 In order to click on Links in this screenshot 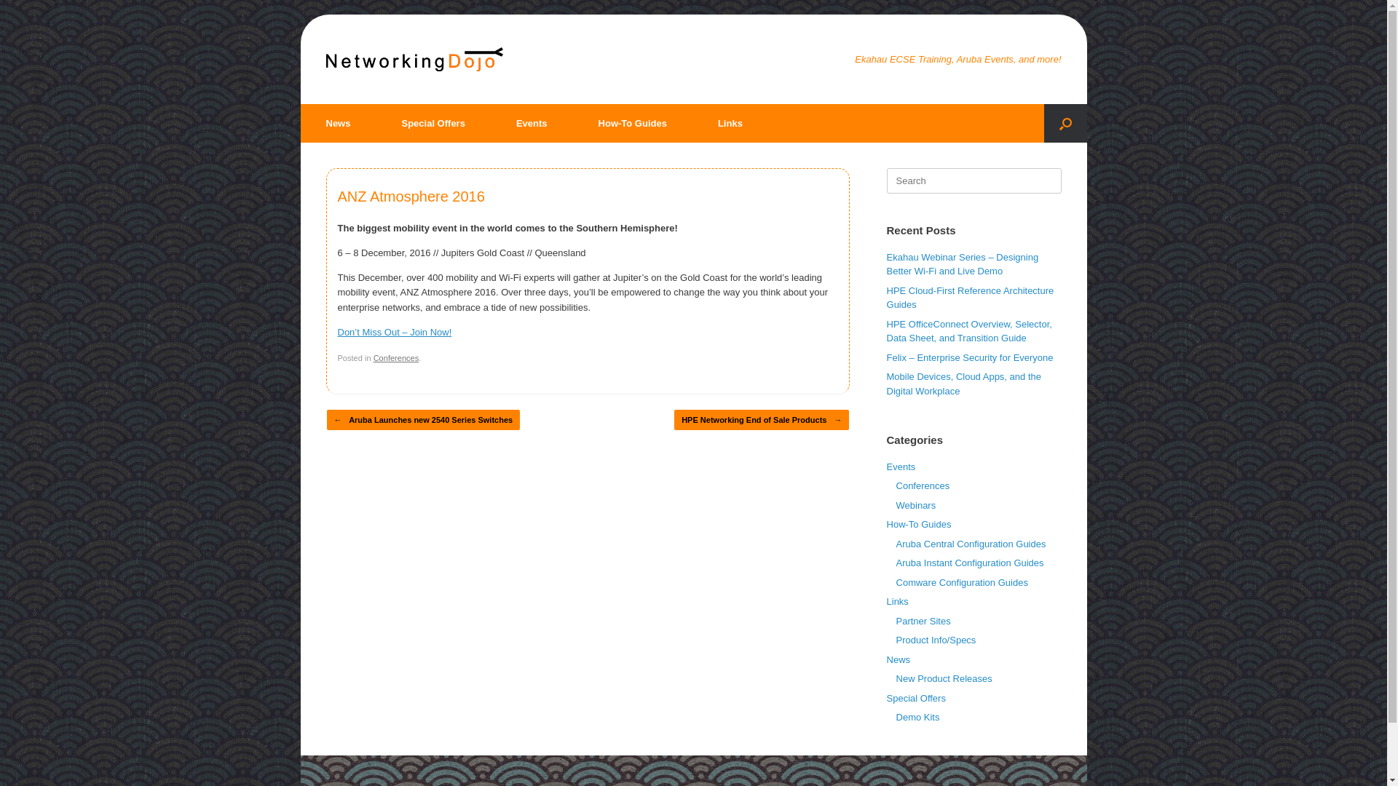, I will do `click(898, 601)`.